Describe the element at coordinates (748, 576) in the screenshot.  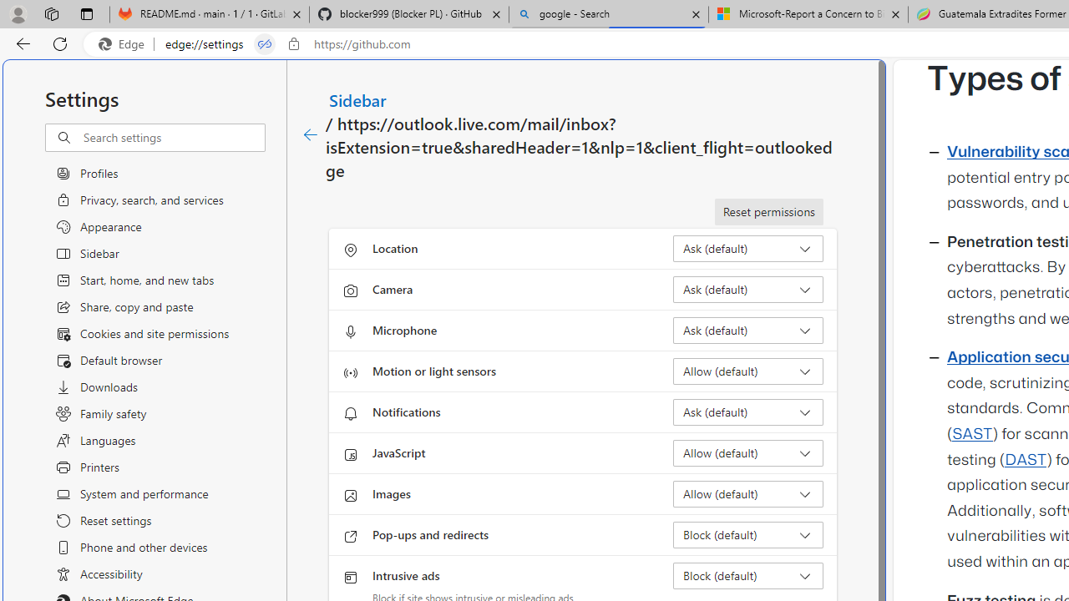
I see `Intrusive ads Block (default)` at that location.